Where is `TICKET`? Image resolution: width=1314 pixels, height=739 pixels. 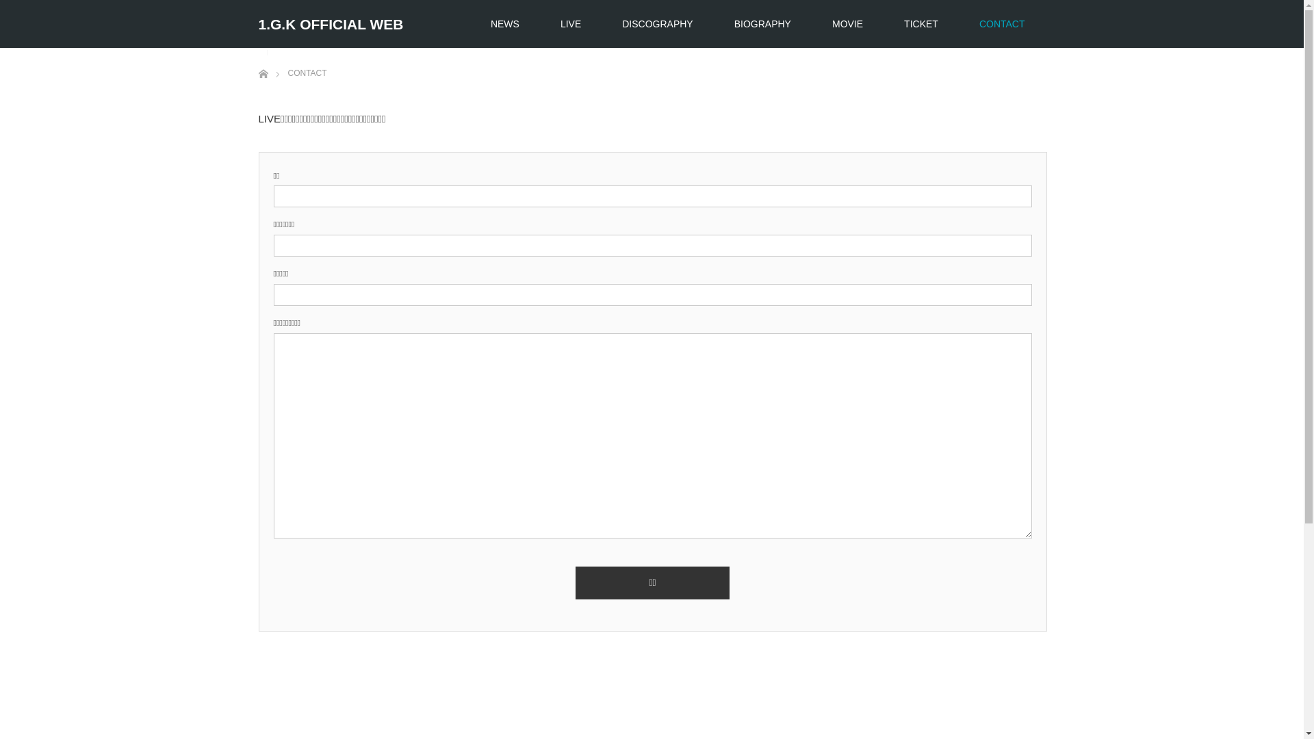
TICKET is located at coordinates (921, 24).